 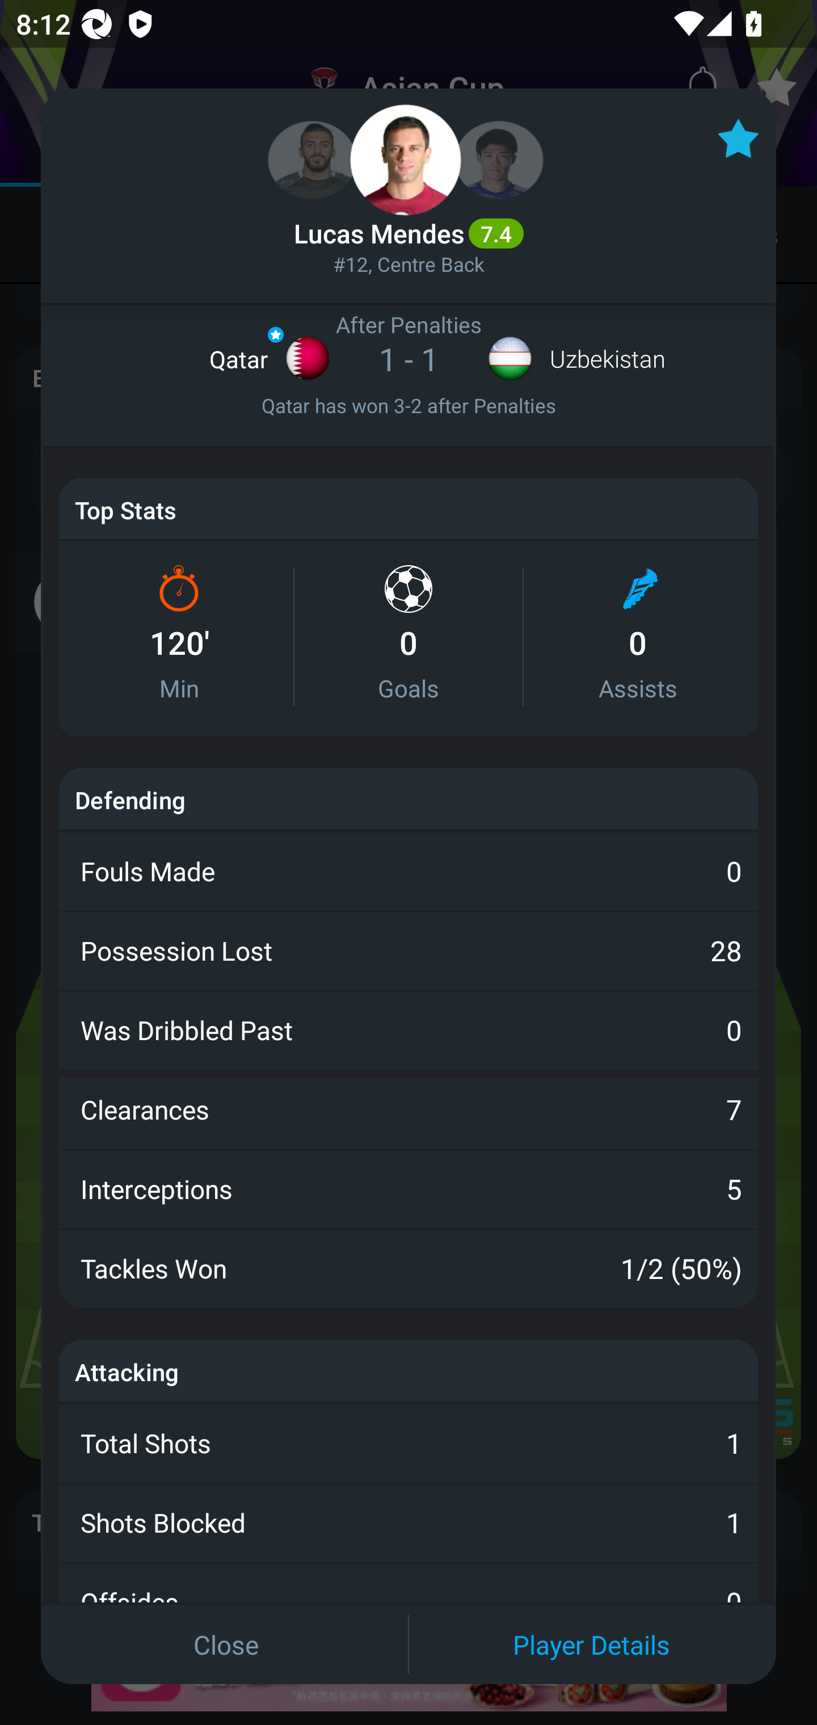 I want to click on Close, so click(x=226, y=1644).